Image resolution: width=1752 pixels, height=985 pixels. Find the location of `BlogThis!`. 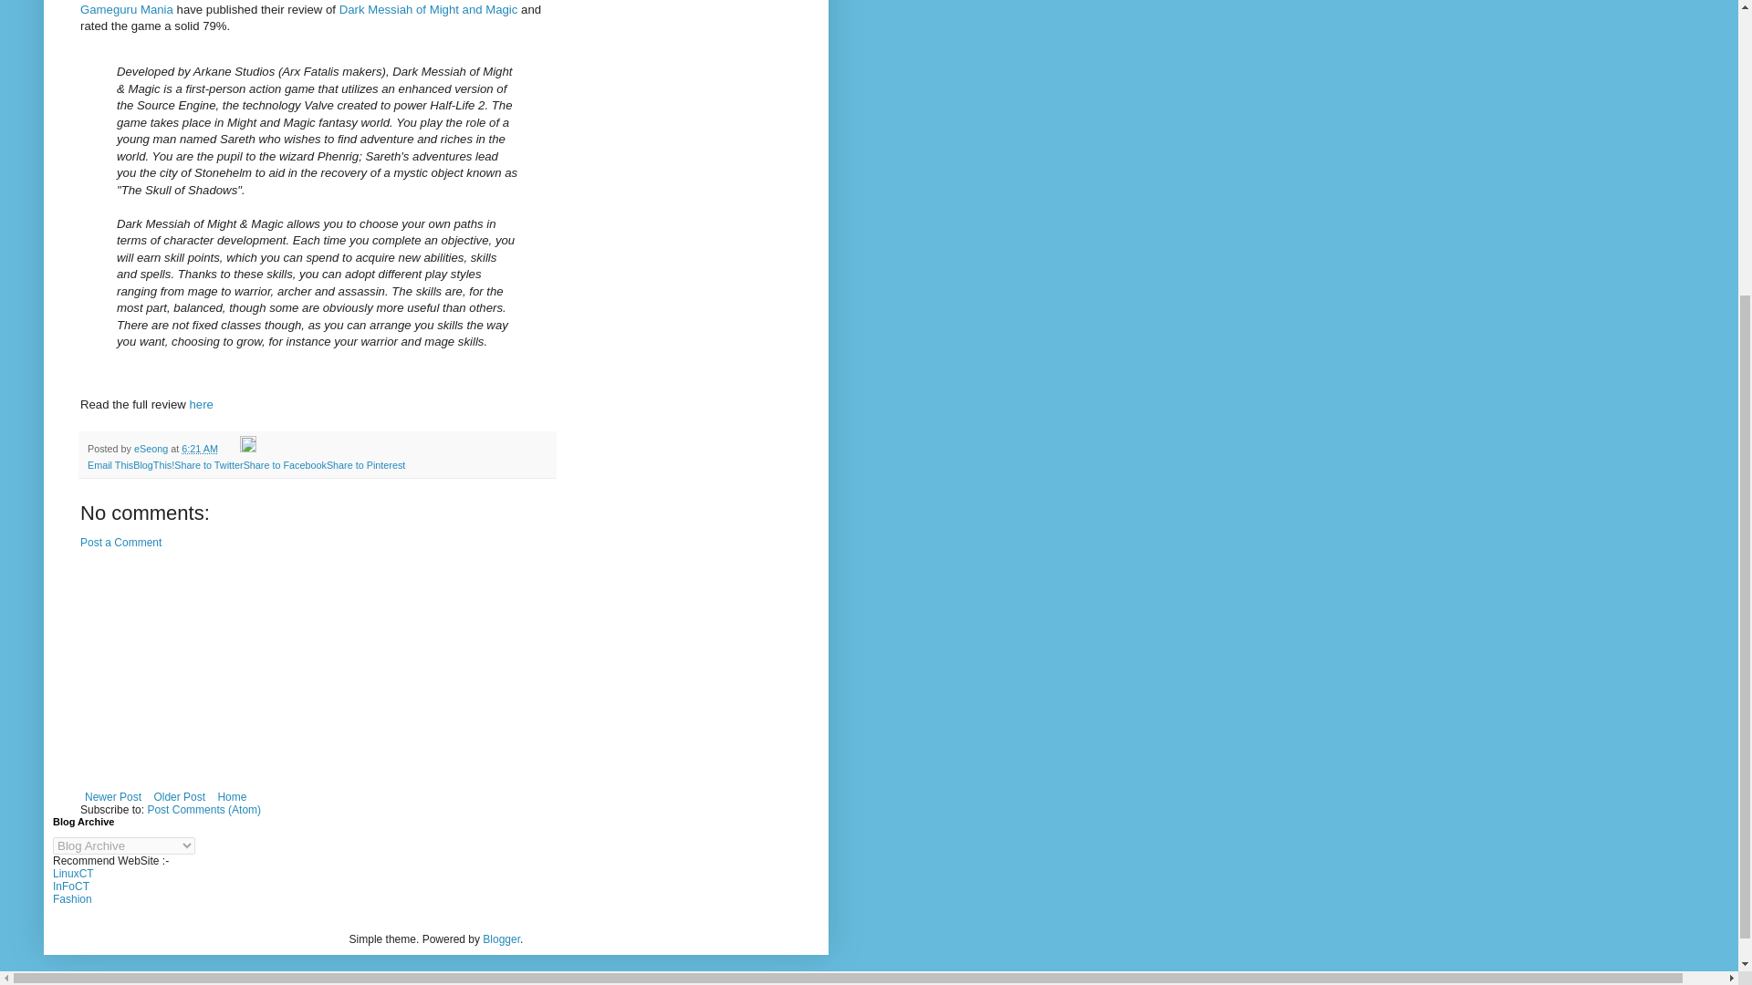

BlogThis! is located at coordinates (153, 465).